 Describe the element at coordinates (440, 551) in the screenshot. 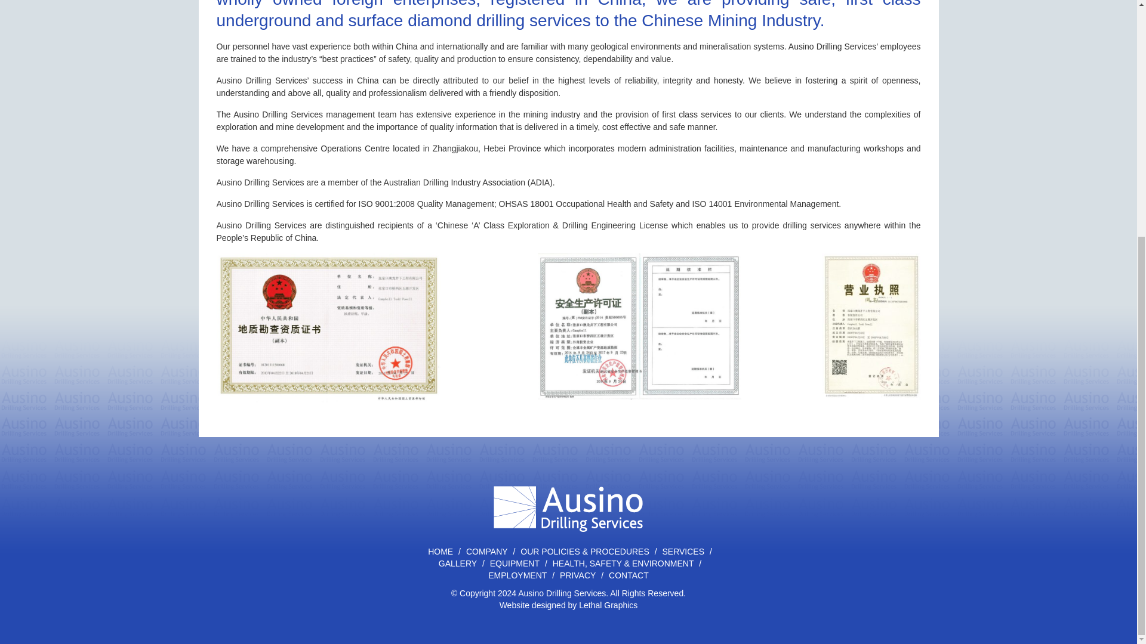

I see `HOME` at that location.